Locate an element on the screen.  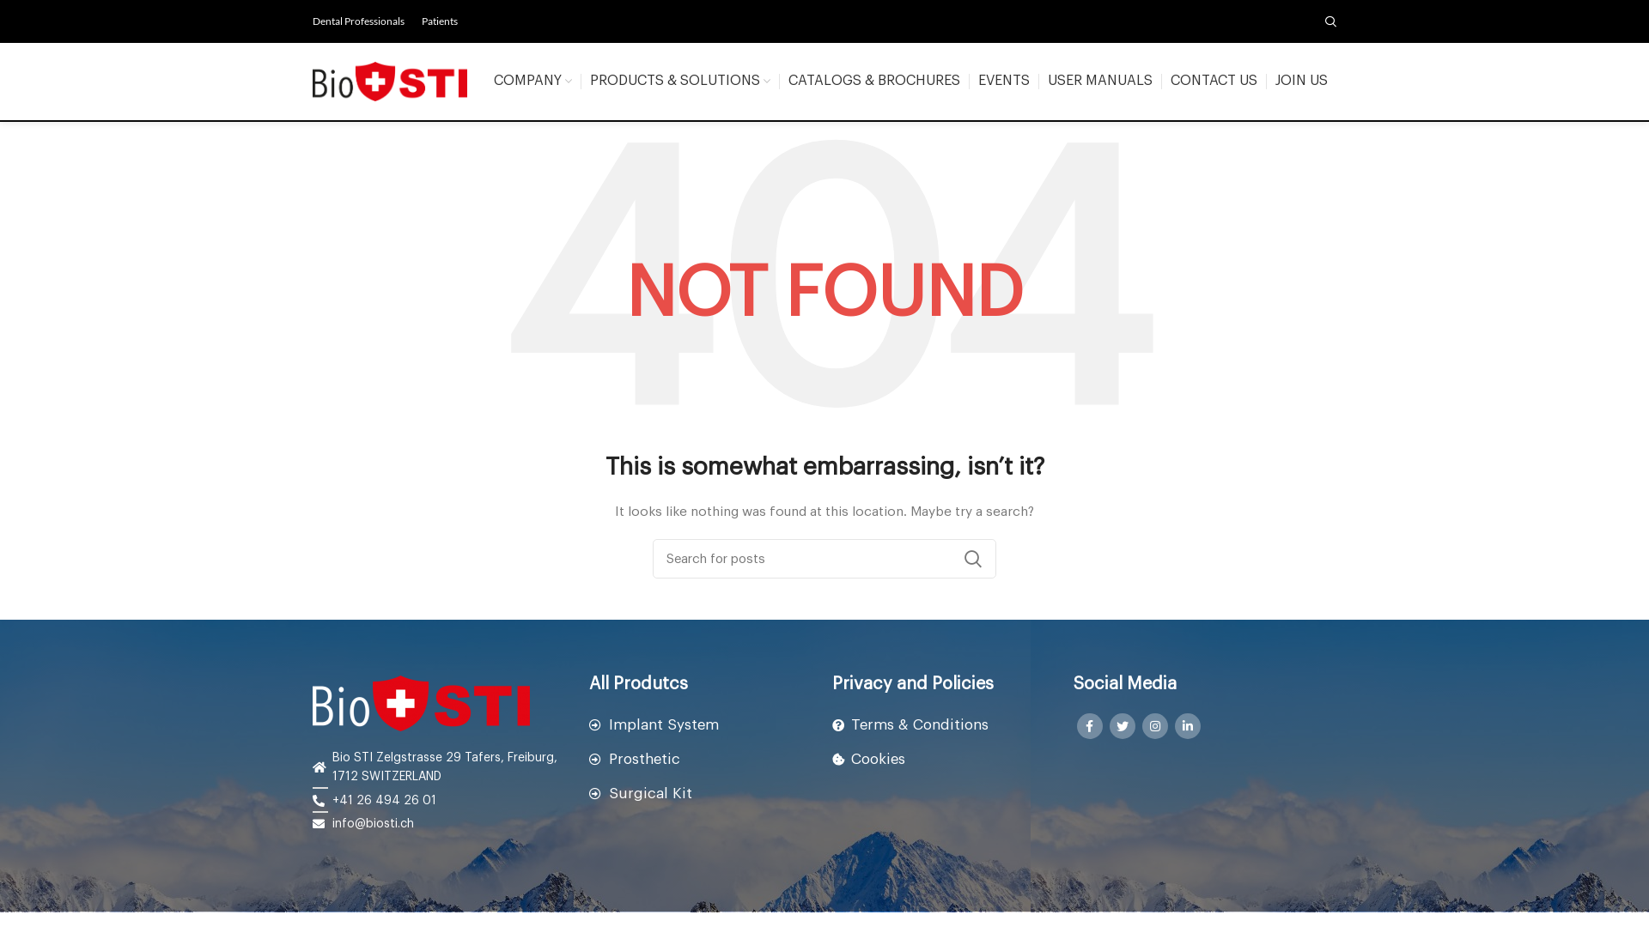
CONTACT US is located at coordinates (1213, 82).